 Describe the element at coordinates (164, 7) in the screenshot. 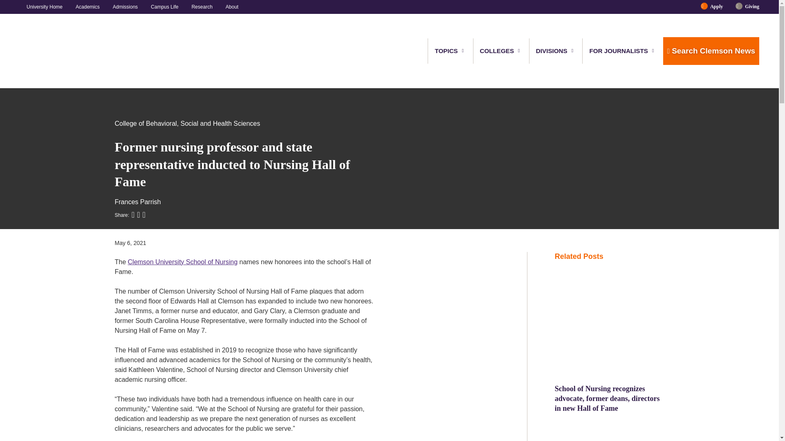

I see `Campus Life` at that location.